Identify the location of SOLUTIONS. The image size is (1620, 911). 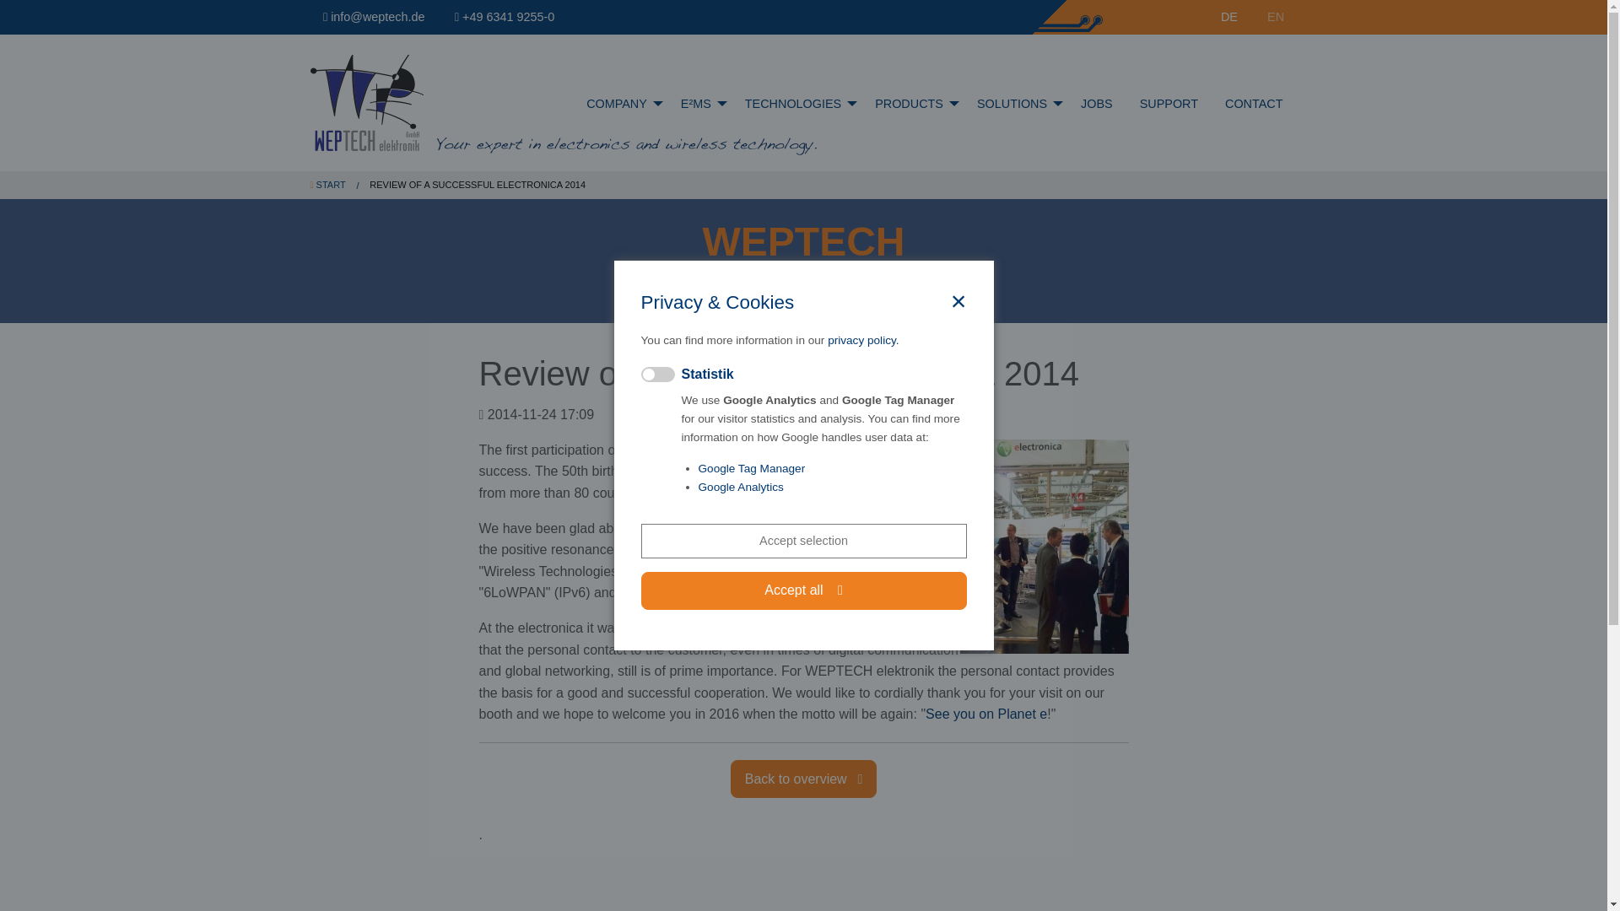
(1016, 103).